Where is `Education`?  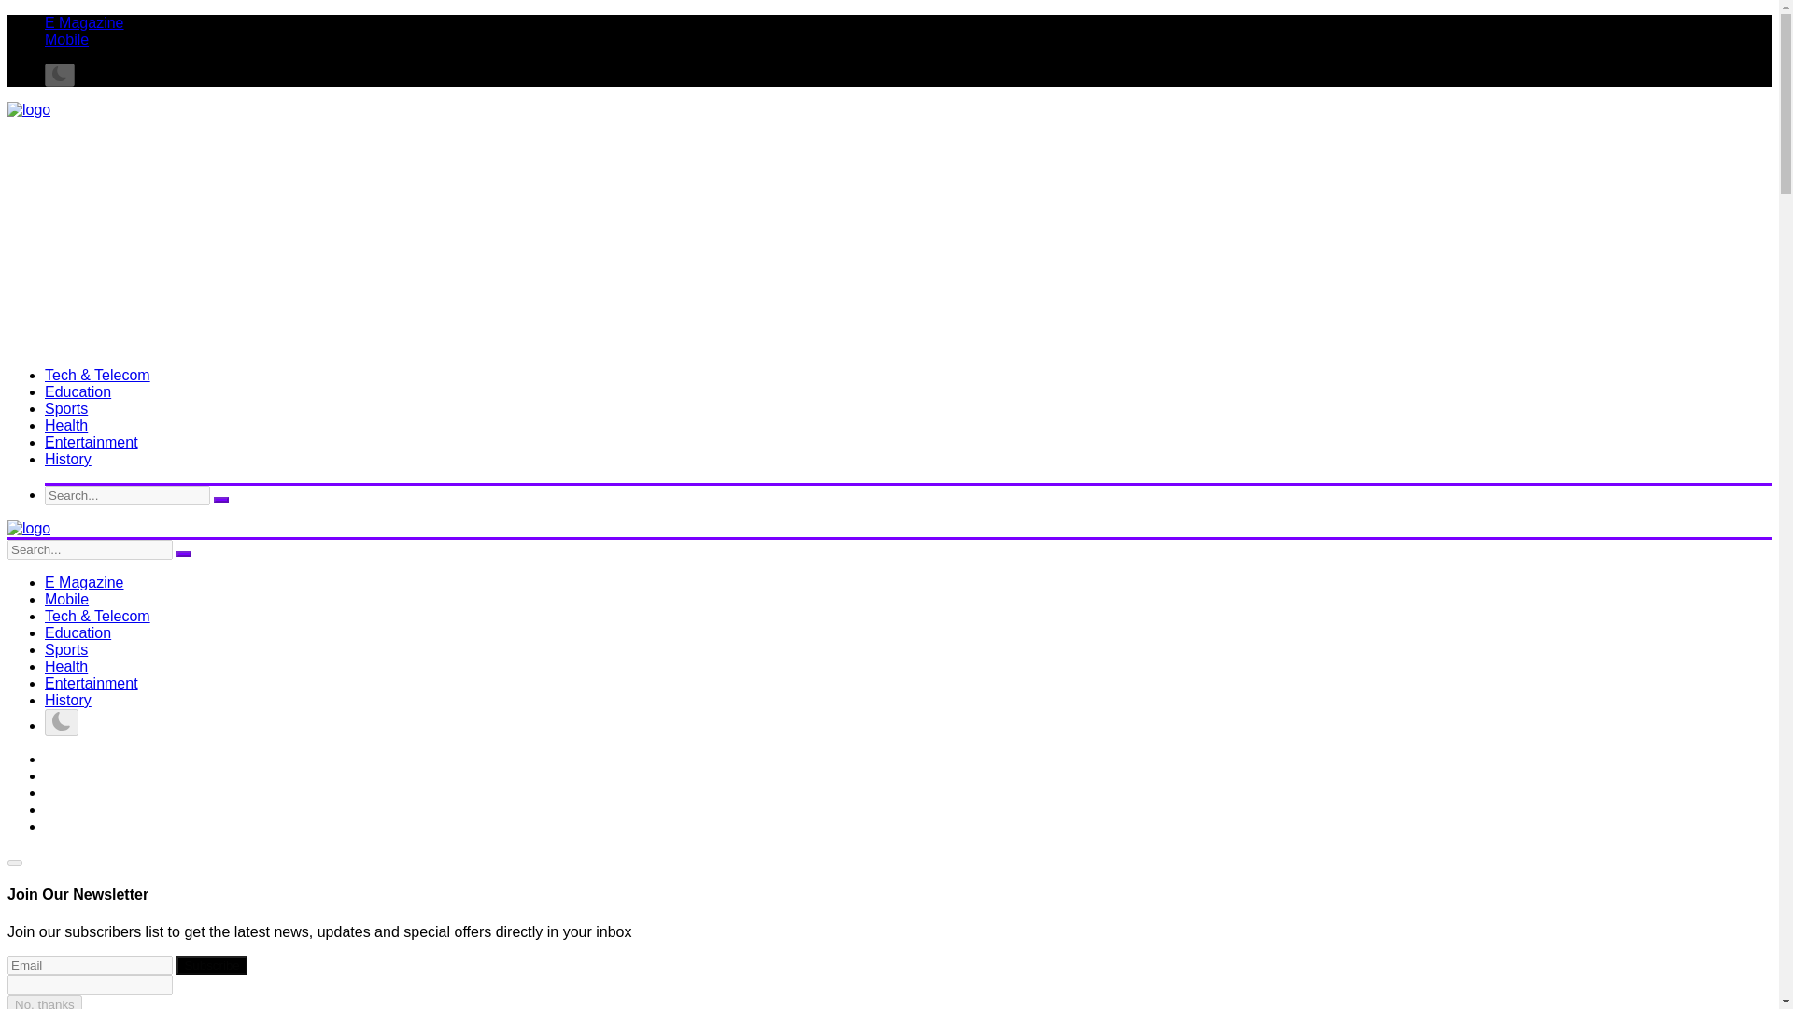 Education is located at coordinates (78, 632).